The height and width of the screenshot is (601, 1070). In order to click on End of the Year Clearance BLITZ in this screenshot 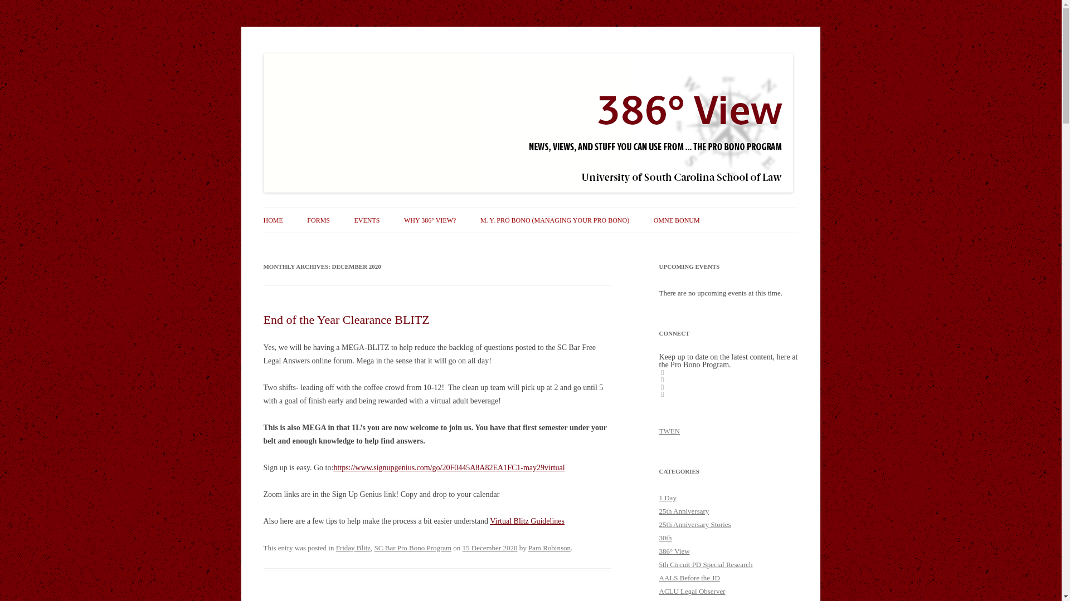, I will do `click(346, 319)`.